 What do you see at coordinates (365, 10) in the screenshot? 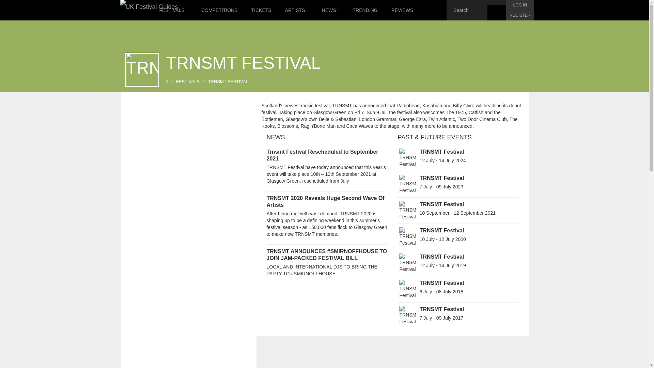
I see `Trending` at bounding box center [365, 10].